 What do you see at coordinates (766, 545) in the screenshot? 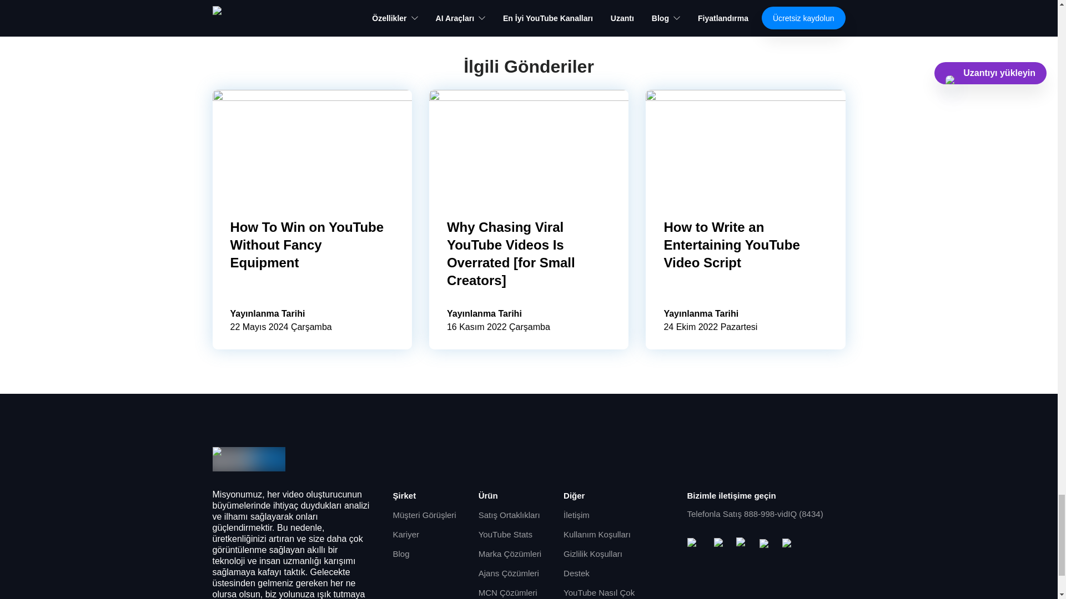
I see `Twitter` at bounding box center [766, 545].